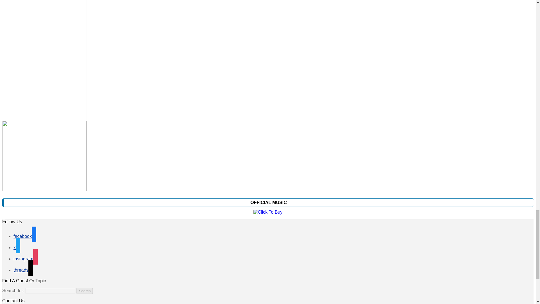 This screenshot has width=540, height=304. Describe the element at coordinates (17, 247) in the screenshot. I see `Twitter` at that location.